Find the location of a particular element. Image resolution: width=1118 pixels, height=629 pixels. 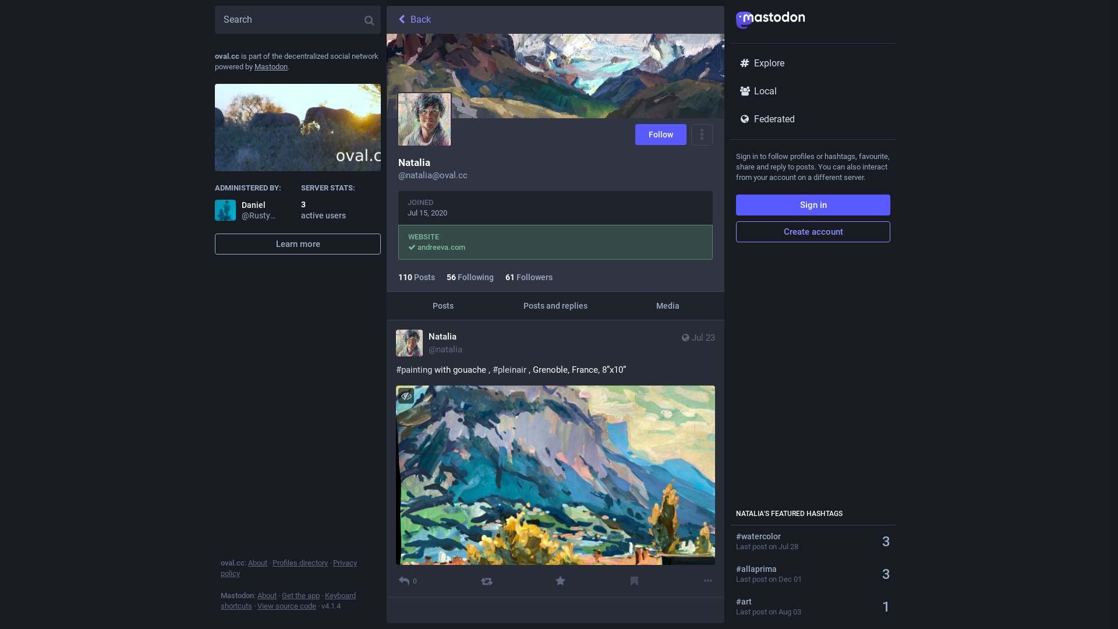

Jul 23 is located at coordinates (698, 343).